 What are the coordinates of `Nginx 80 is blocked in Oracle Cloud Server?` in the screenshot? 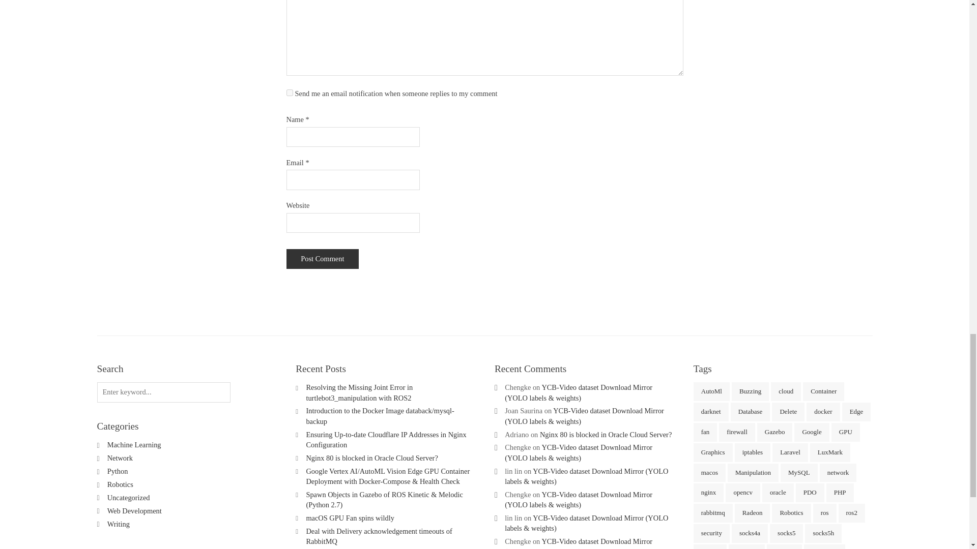 It's located at (371, 458).